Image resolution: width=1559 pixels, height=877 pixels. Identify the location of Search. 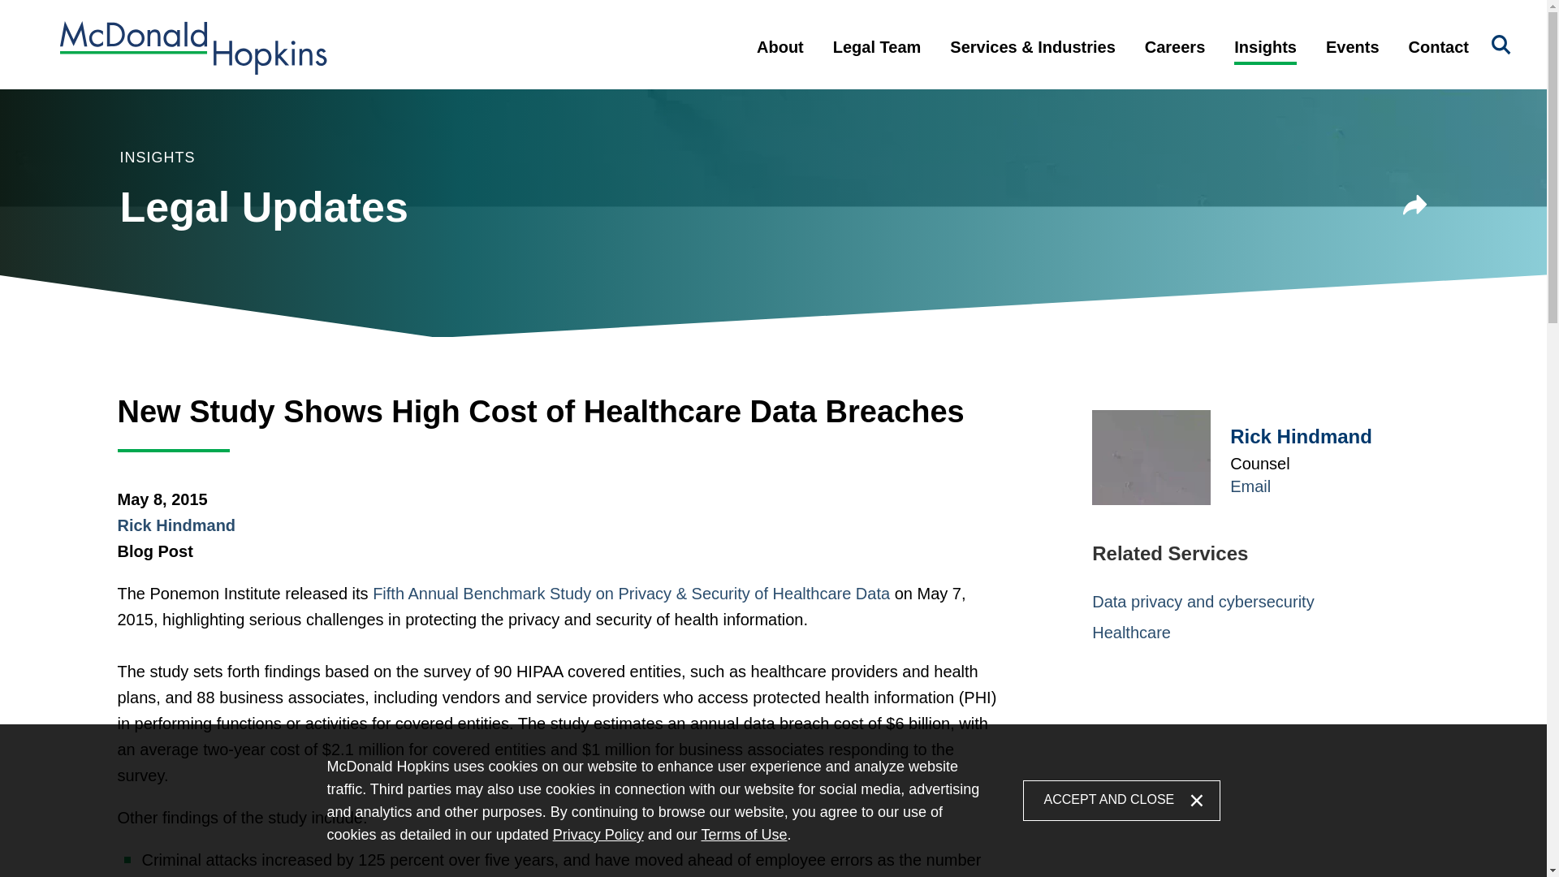
(1501, 45).